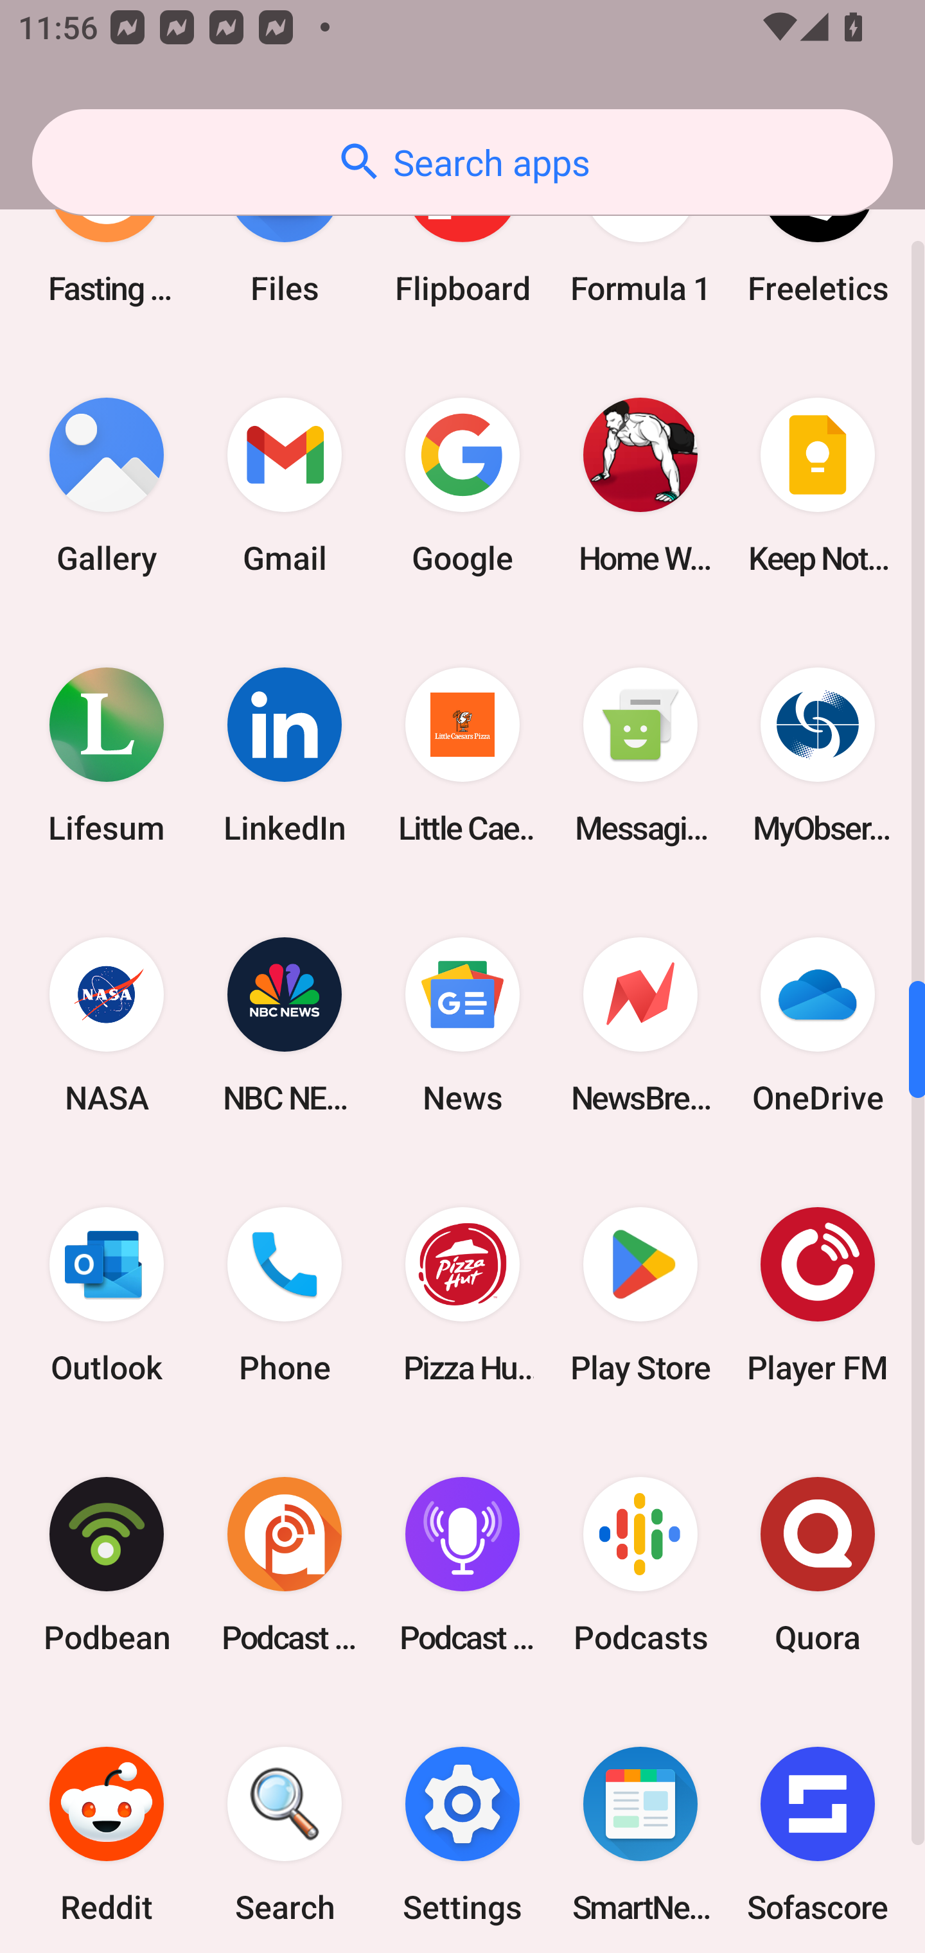 This screenshot has width=925, height=1953. I want to click on Quora, so click(818, 1564).